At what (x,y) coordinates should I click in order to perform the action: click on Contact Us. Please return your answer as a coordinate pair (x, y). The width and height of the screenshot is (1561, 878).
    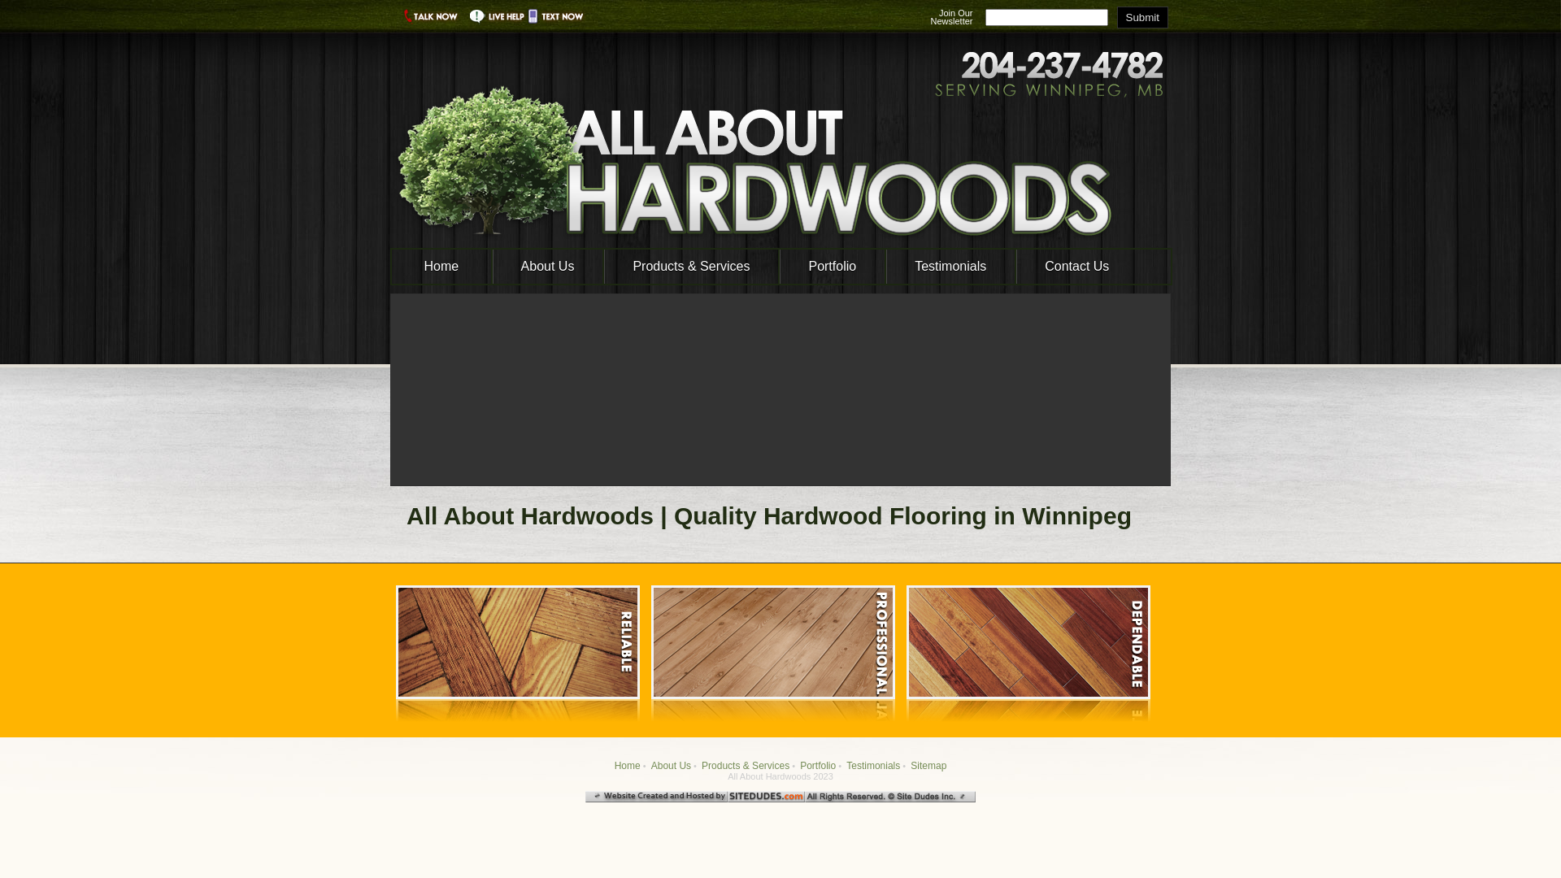
    Looking at the image, I should click on (1076, 267).